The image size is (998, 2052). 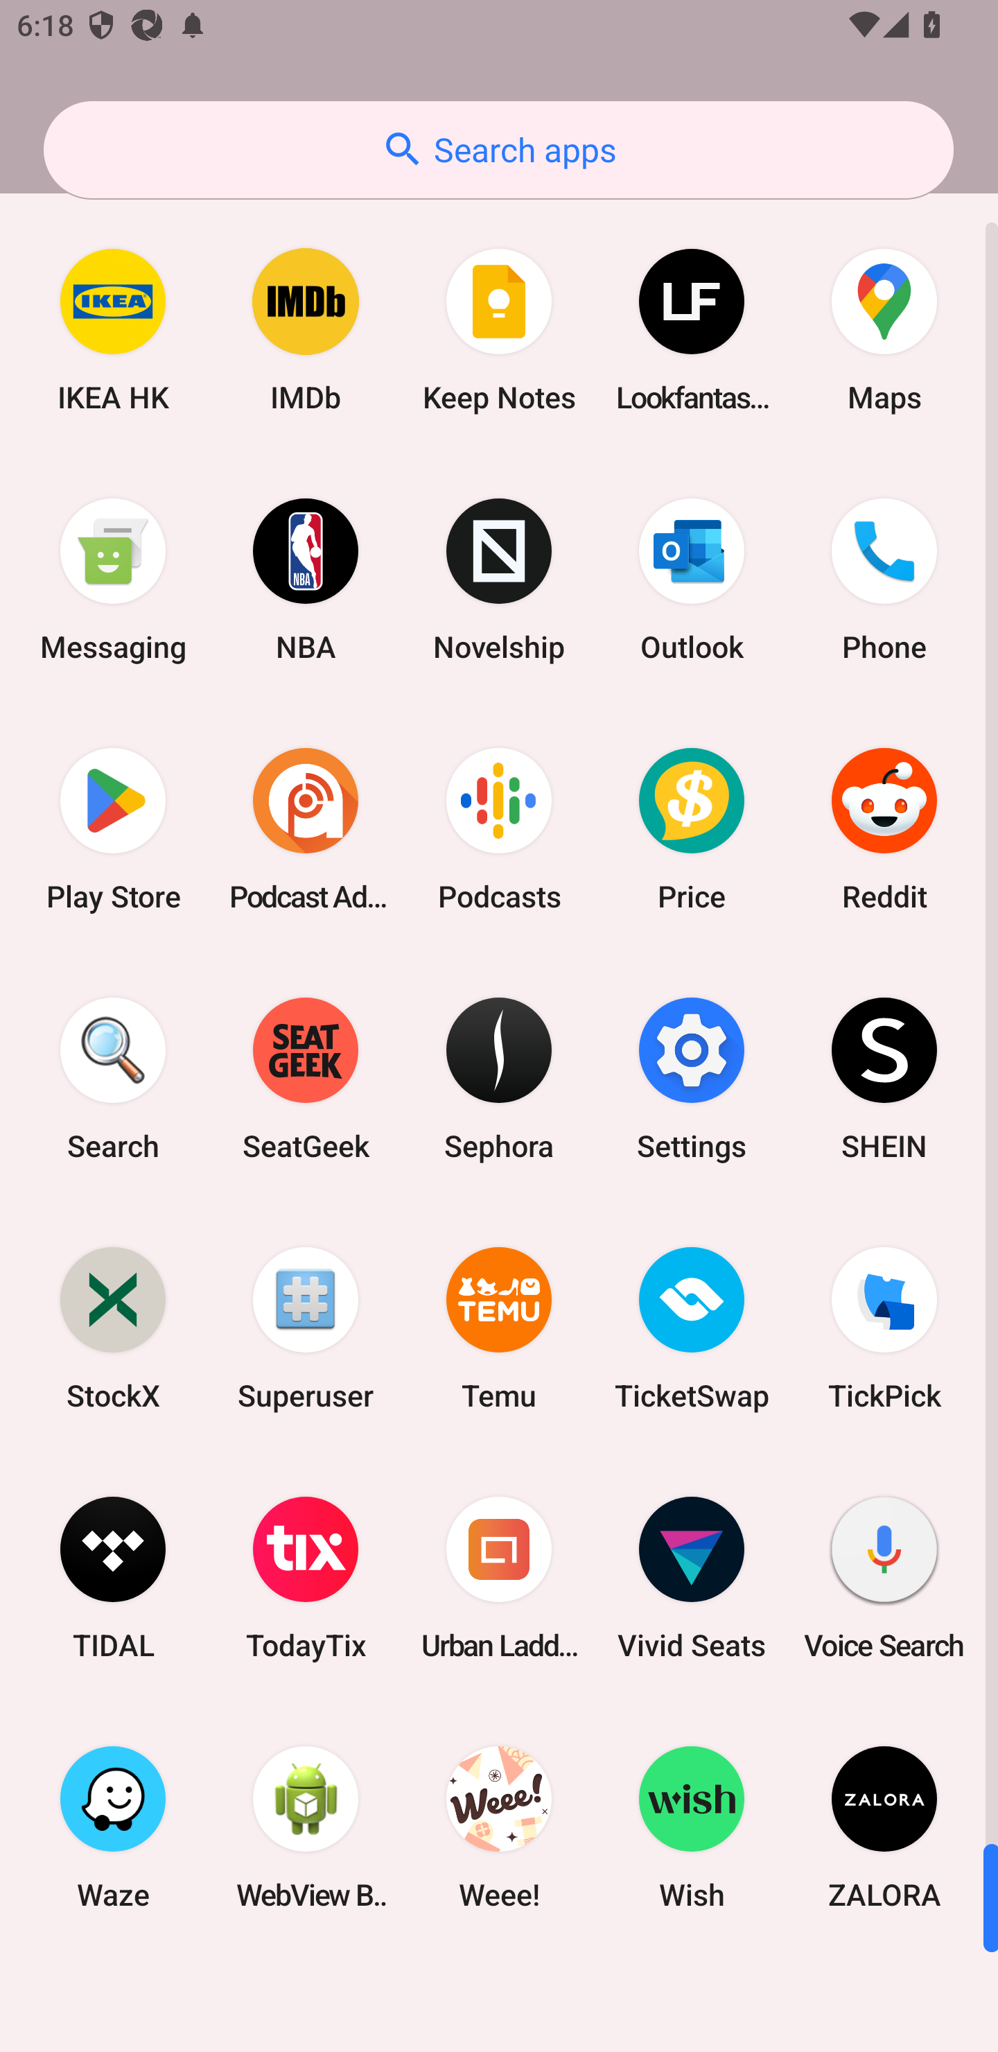 I want to click on Novelship, so click(x=499, y=580).